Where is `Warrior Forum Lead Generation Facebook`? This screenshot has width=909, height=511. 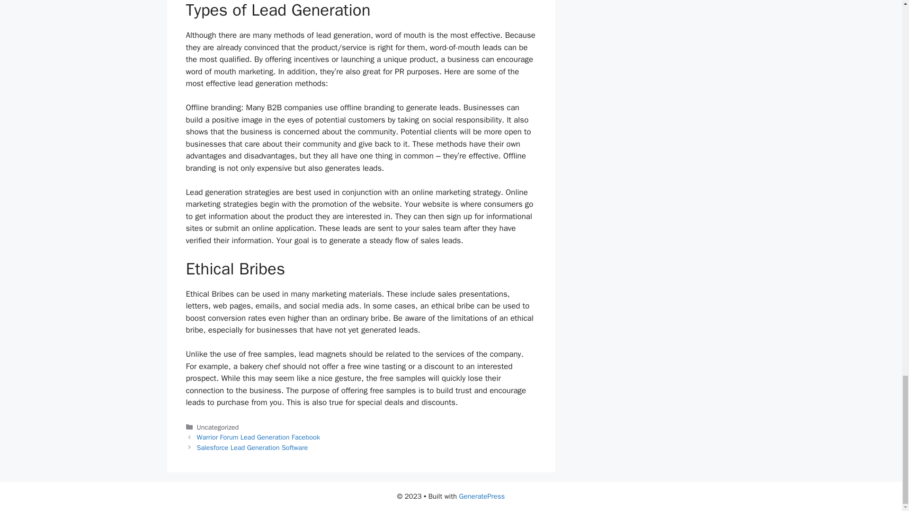 Warrior Forum Lead Generation Facebook is located at coordinates (258, 437).